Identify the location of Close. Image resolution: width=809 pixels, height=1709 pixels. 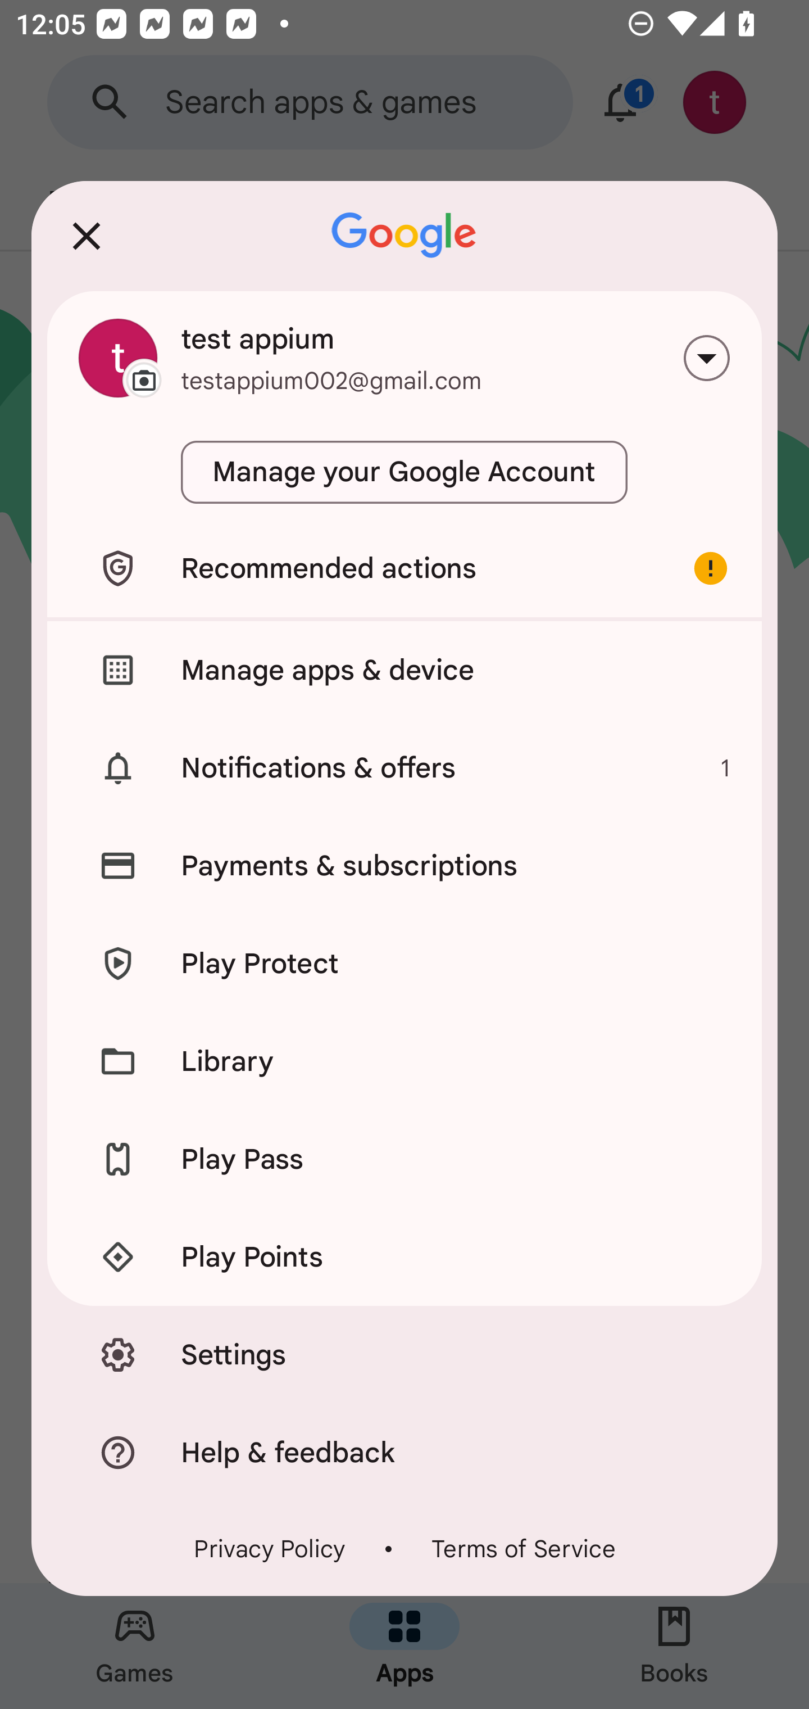
(87, 236).